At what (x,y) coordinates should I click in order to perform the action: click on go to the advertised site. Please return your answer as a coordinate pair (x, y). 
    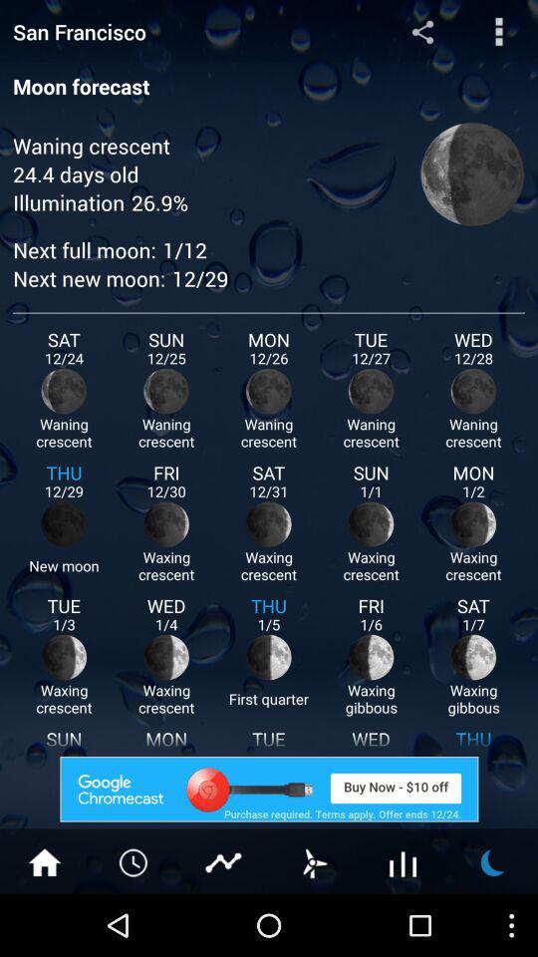
    Looking at the image, I should click on (269, 790).